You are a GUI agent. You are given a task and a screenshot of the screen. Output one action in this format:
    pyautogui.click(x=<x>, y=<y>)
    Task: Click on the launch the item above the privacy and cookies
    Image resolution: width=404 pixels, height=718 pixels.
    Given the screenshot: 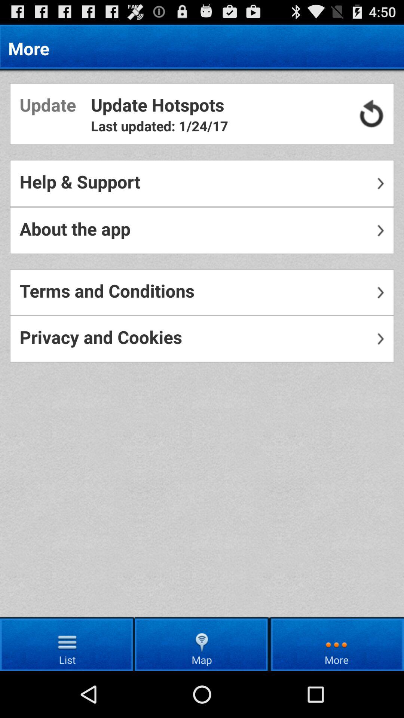 What is the action you would take?
    pyautogui.click(x=202, y=292)
    